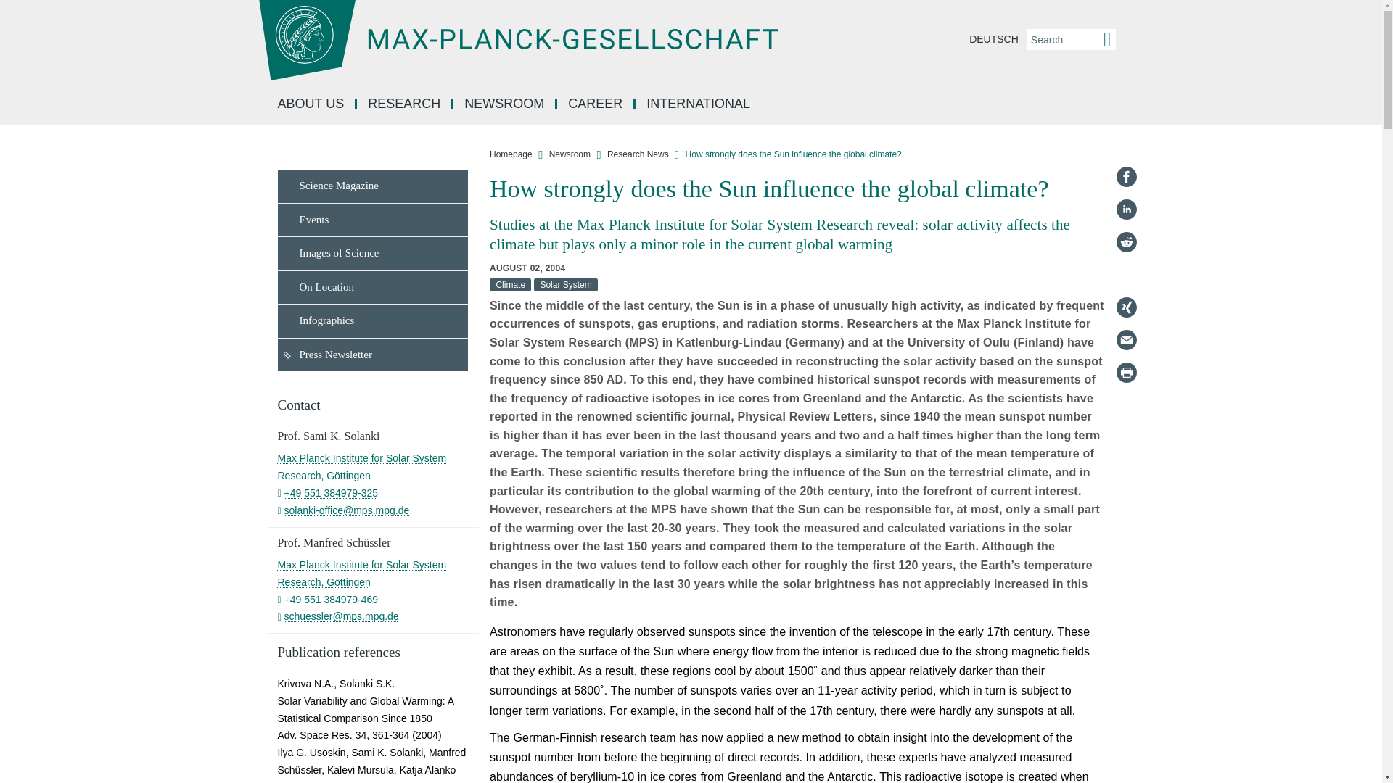  What do you see at coordinates (1126, 177) in the screenshot?
I see `Facebook` at bounding box center [1126, 177].